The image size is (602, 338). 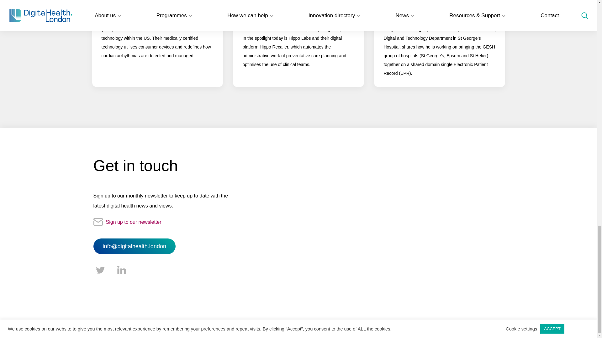 I want to click on Twitter, so click(x=100, y=270).